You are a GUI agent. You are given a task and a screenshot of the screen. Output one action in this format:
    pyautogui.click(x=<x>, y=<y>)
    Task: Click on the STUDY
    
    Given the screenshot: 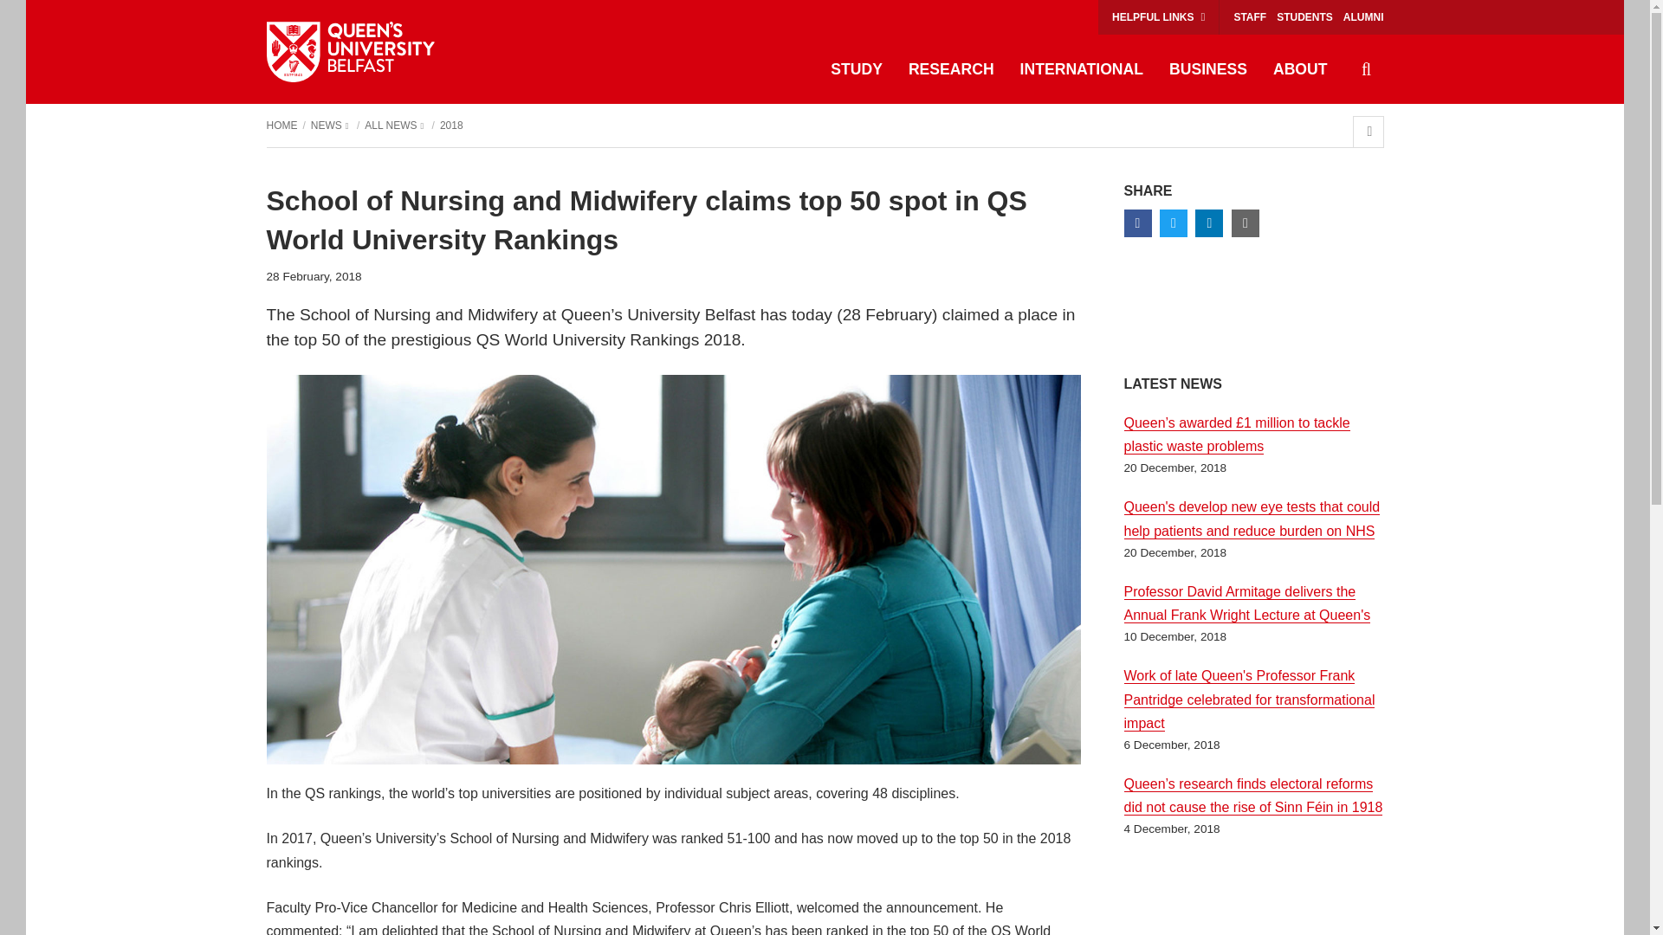 What is the action you would take?
    pyautogui.click(x=857, y=69)
    